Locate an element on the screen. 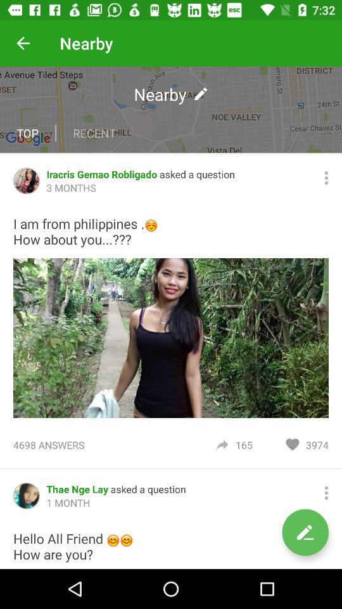 Image resolution: width=342 pixels, height=609 pixels. launch the item to the right of the hello all friend is located at coordinates (305, 532).